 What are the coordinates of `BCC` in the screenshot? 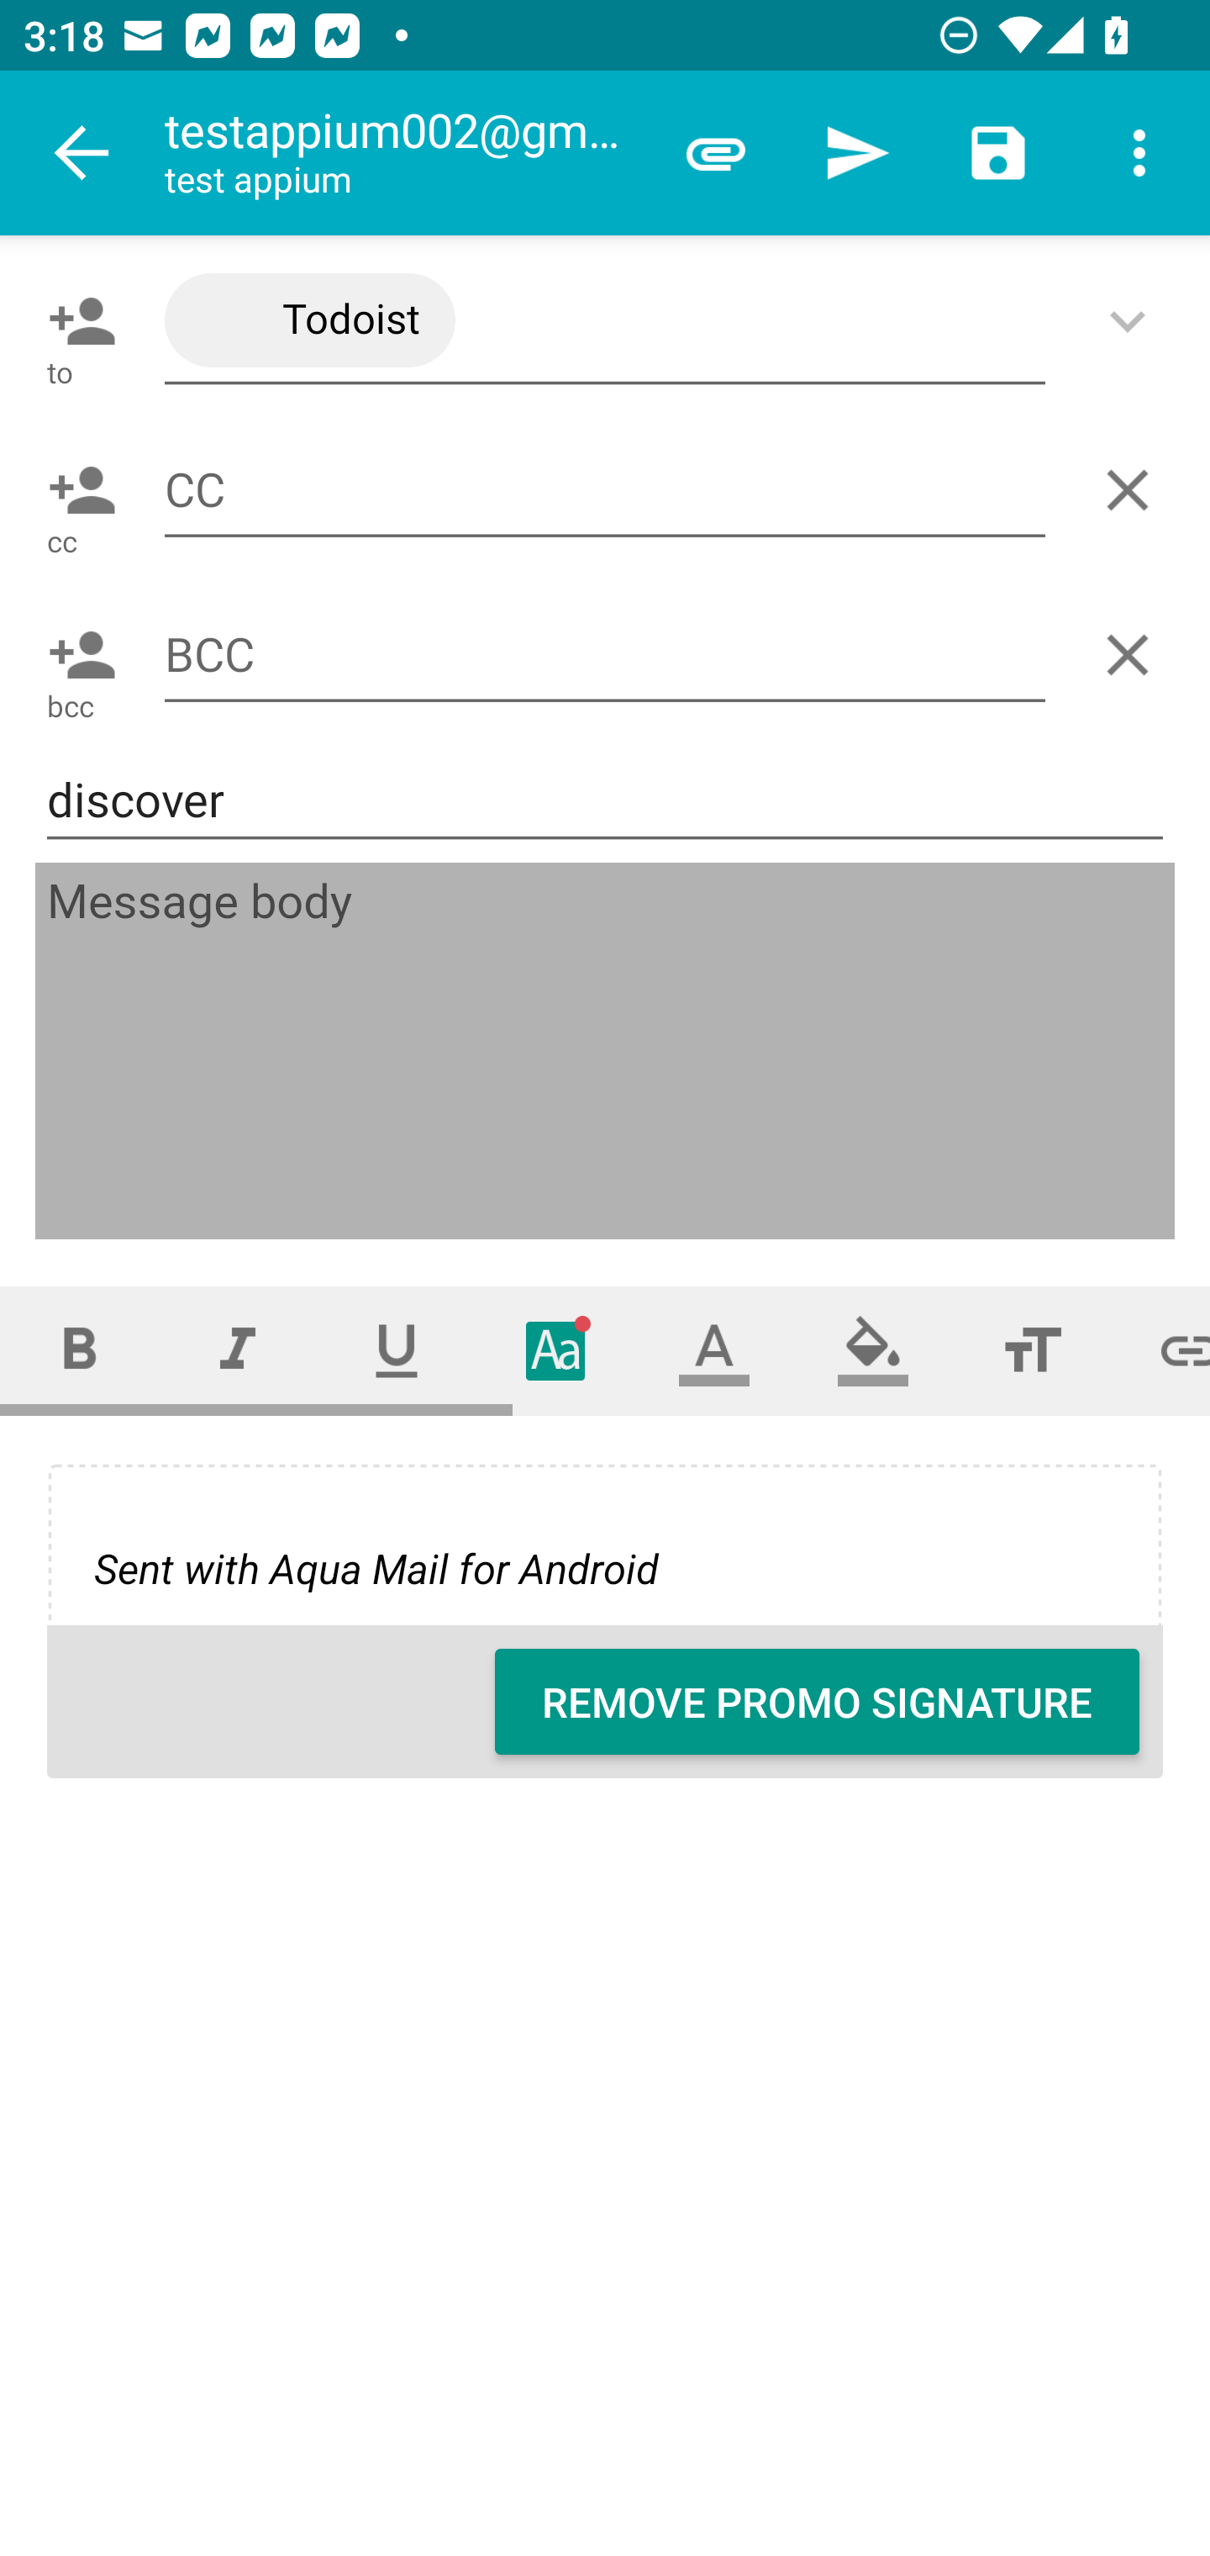 It's located at (605, 656).